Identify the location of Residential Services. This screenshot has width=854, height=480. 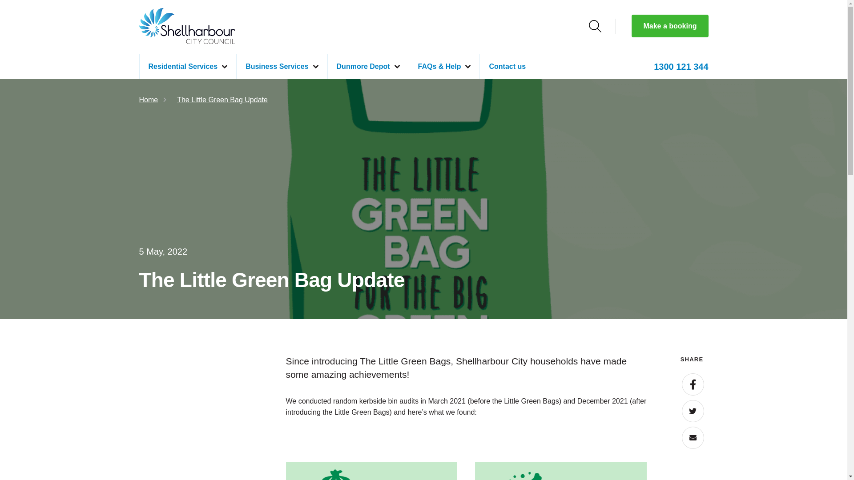
(187, 67).